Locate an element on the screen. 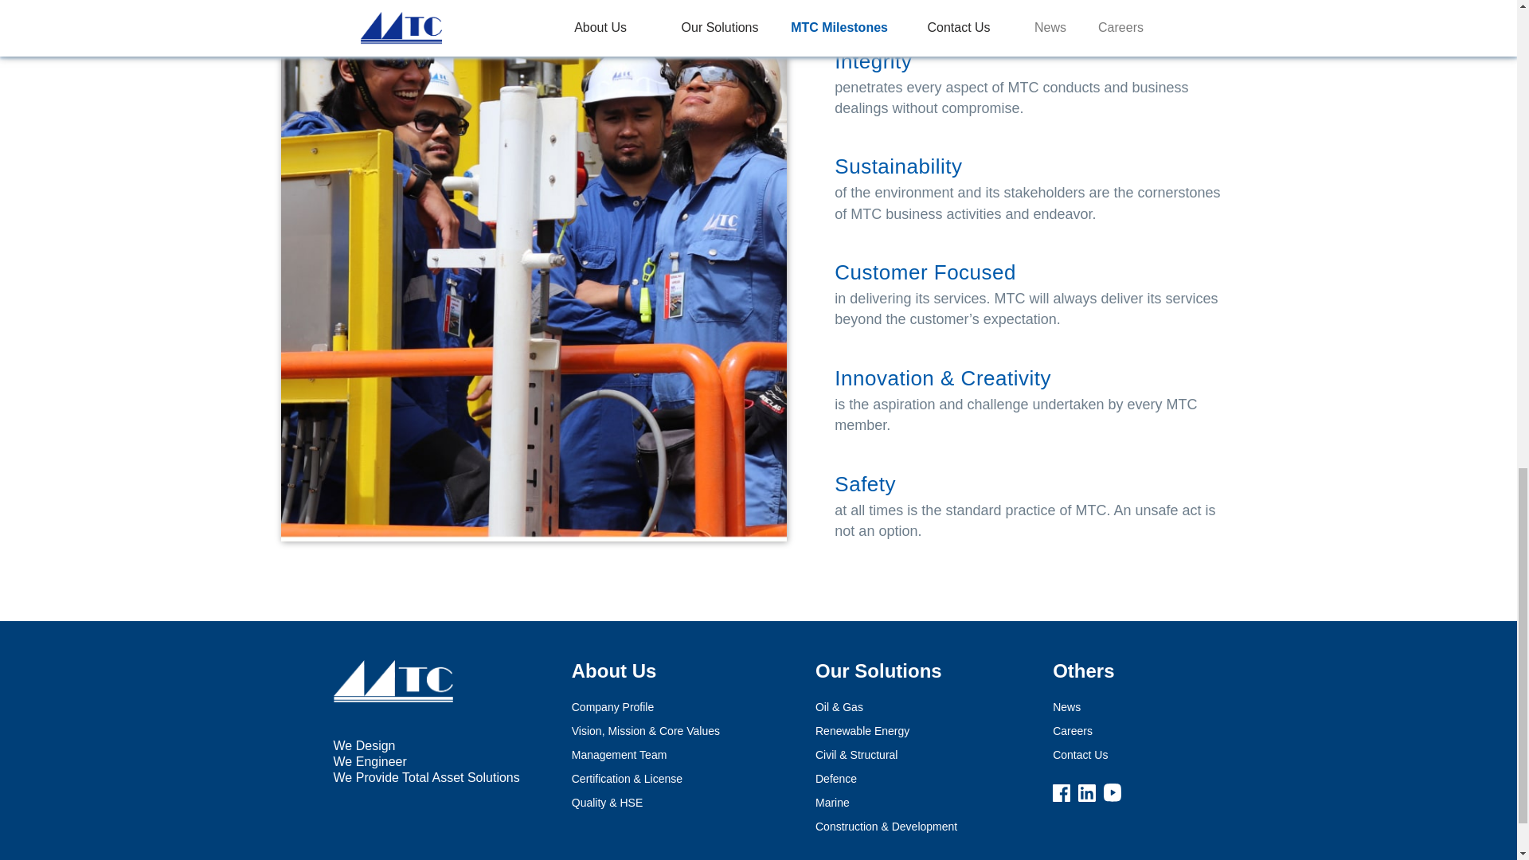  Defence is located at coordinates (855, 782).